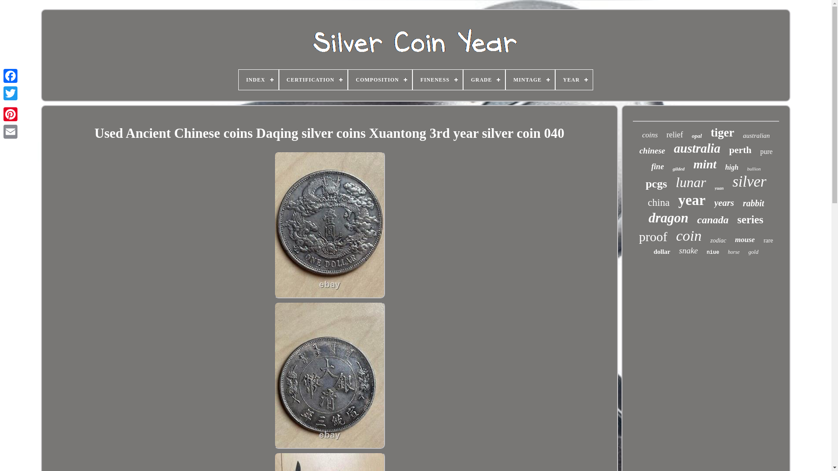  I want to click on CERTIFICATION, so click(313, 79).